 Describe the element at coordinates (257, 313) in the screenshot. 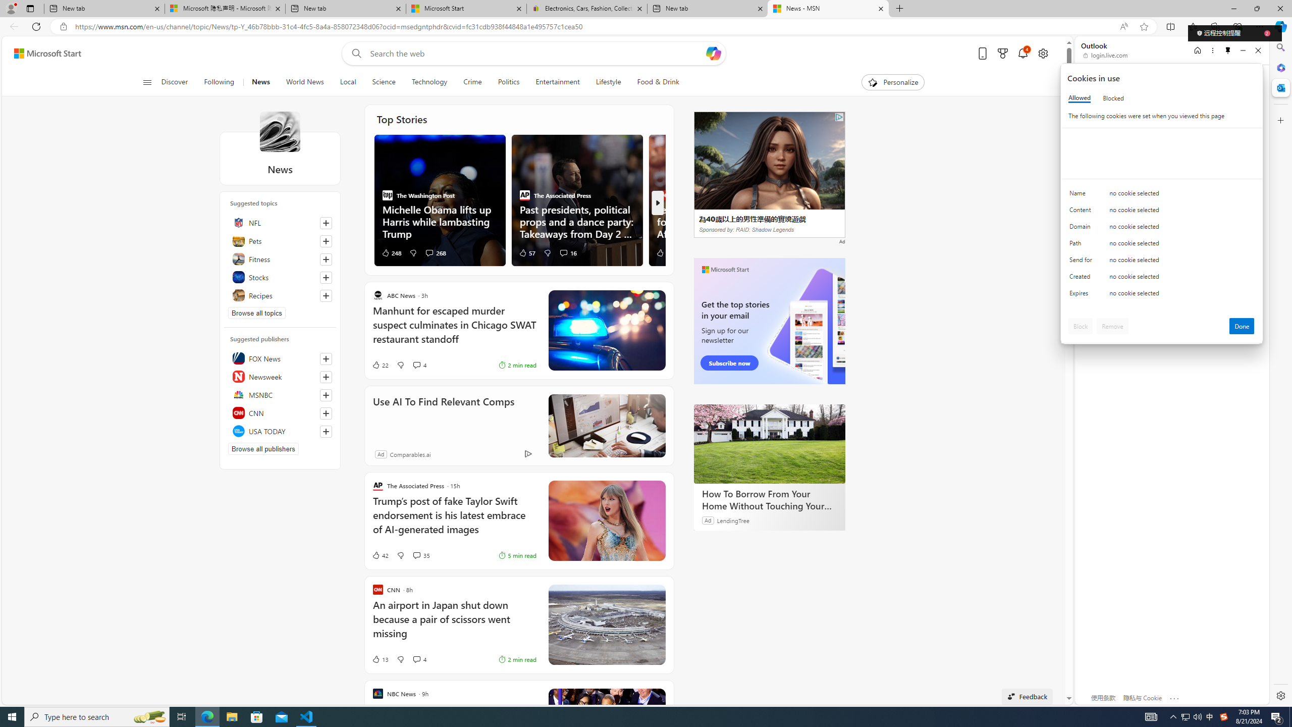

I see `Browse all topics` at that location.